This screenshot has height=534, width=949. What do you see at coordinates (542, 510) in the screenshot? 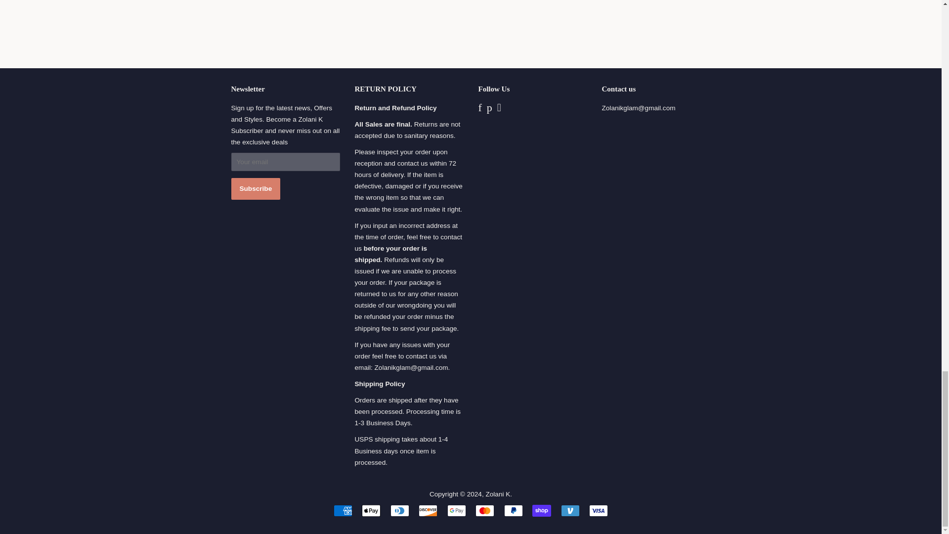
I see `Shop Pay` at bounding box center [542, 510].